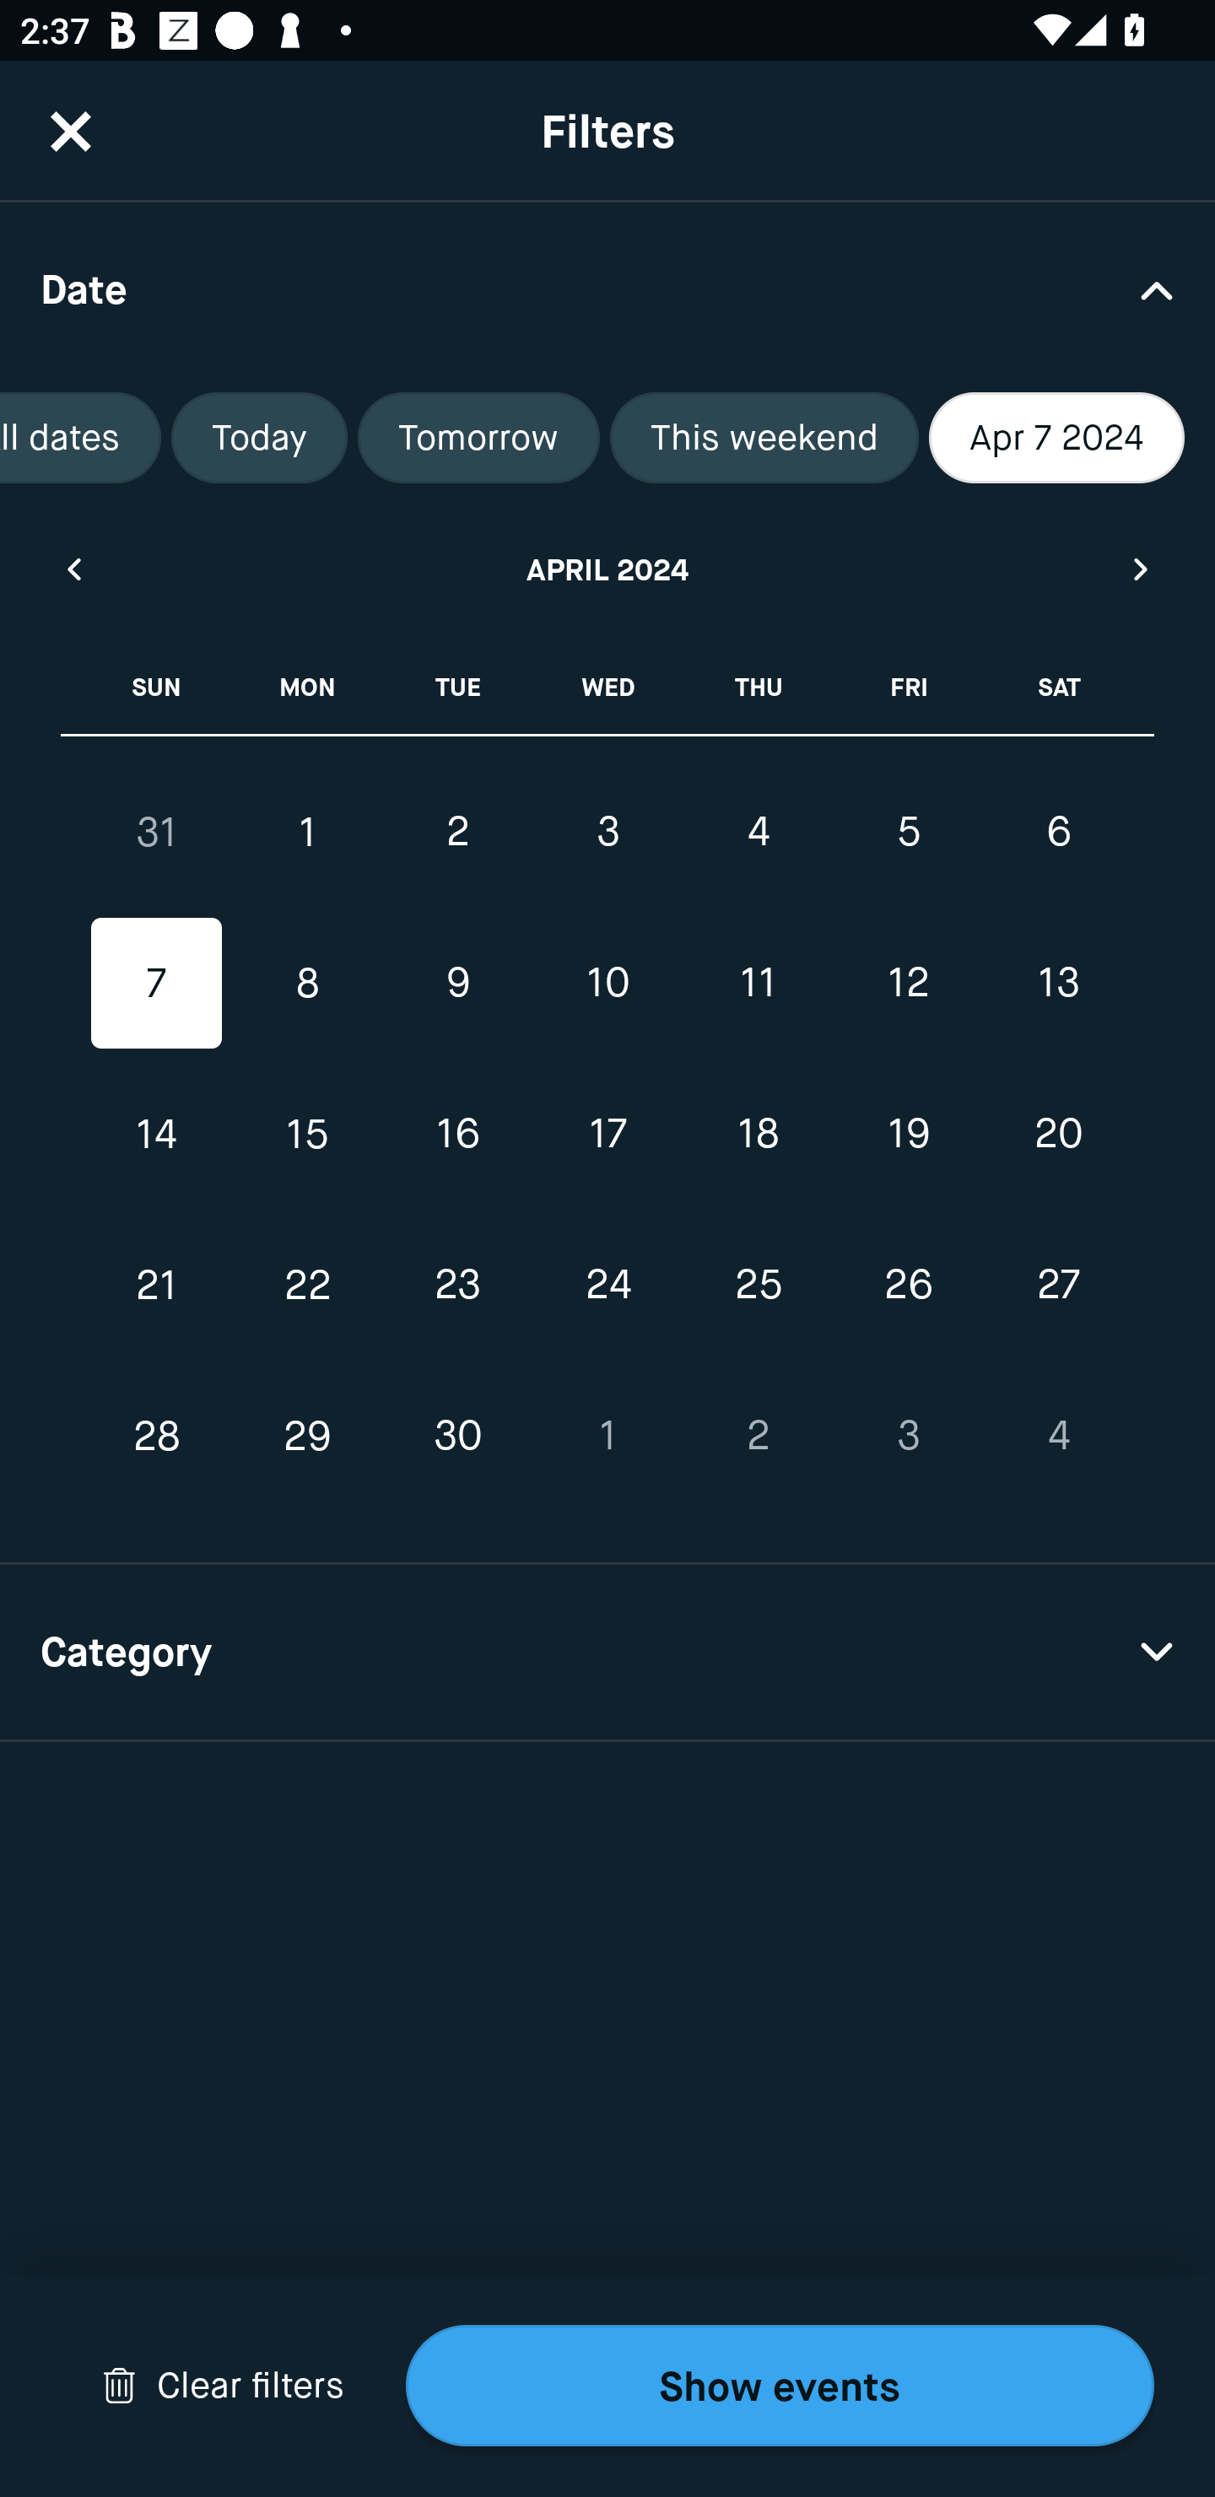  I want to click on 11, so click(758, 984).